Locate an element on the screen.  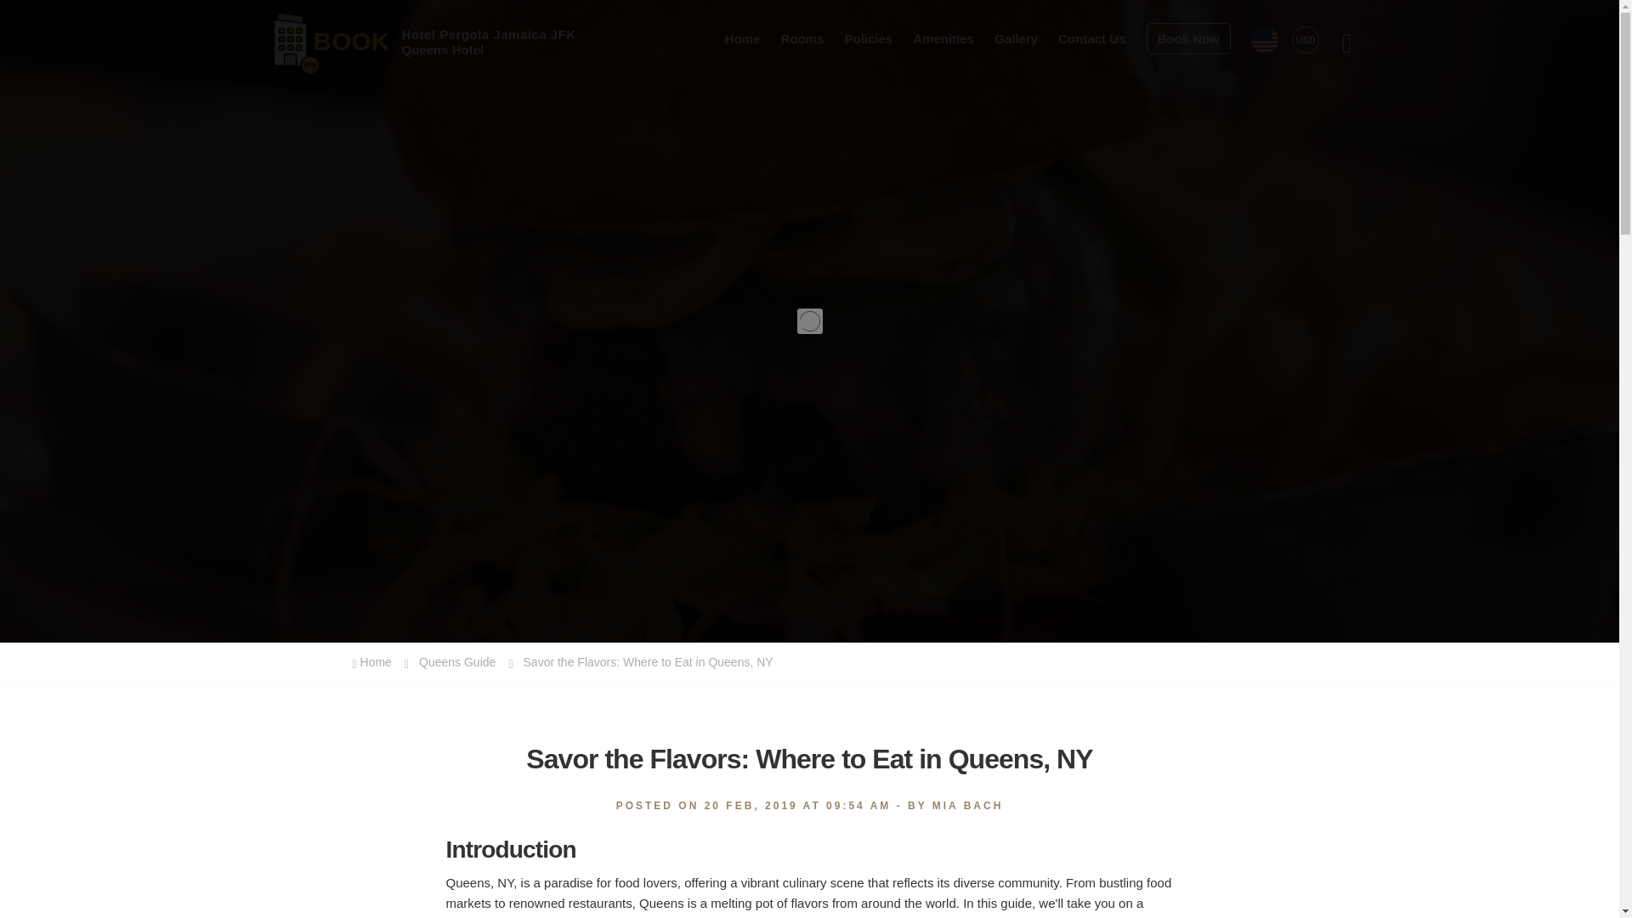
Rooms is located at coordinates (382, 38).